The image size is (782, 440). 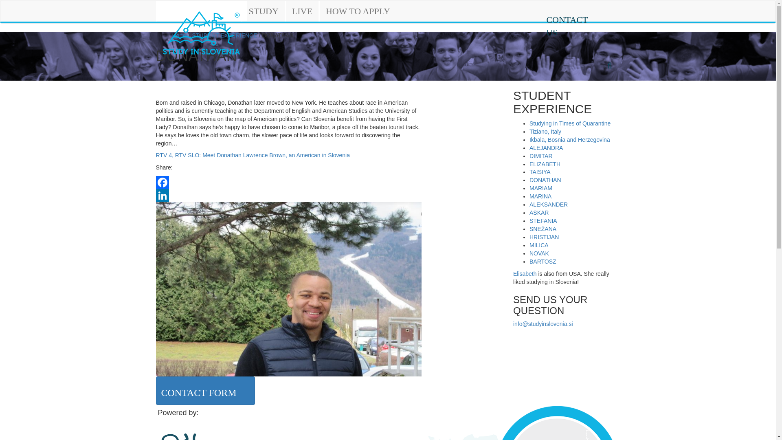 What do you see at coordinates (225, 35) in the screenshot?
I see `Go to STUDENT EXPERIENCE.` at bounding box center [225, 35].